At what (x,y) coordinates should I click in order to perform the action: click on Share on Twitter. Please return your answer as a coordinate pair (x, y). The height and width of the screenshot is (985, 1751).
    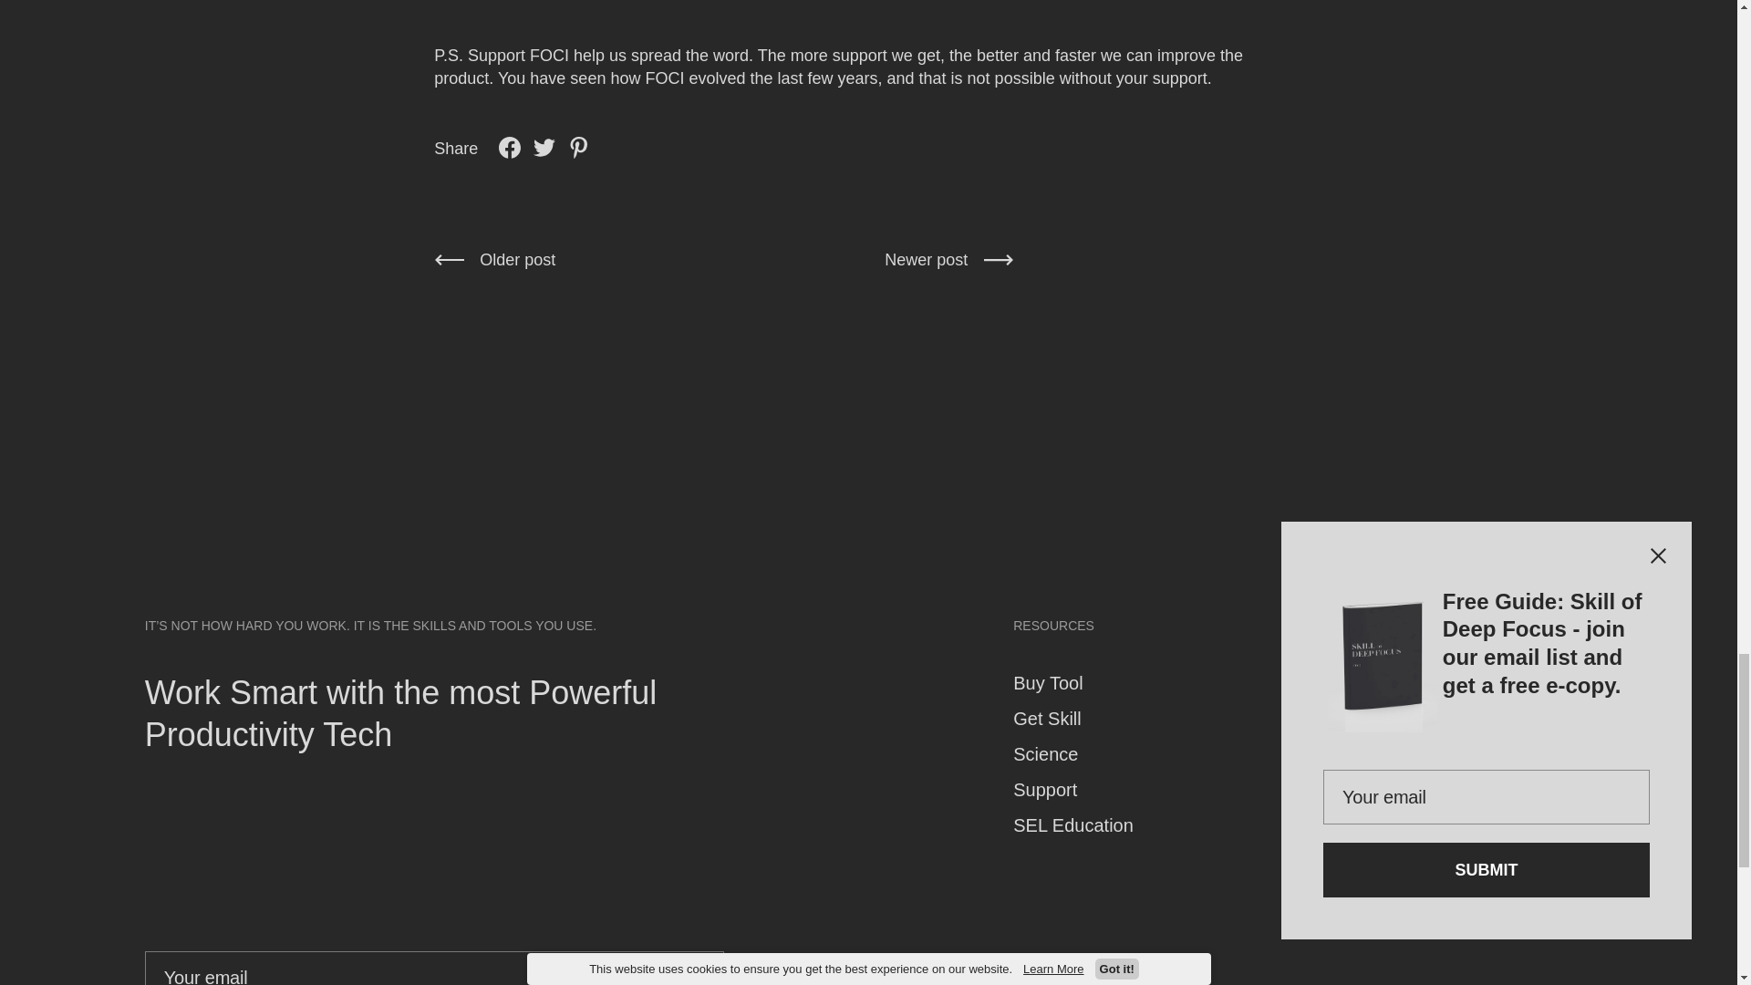
    Looking at the image, I should click on (544, 148).